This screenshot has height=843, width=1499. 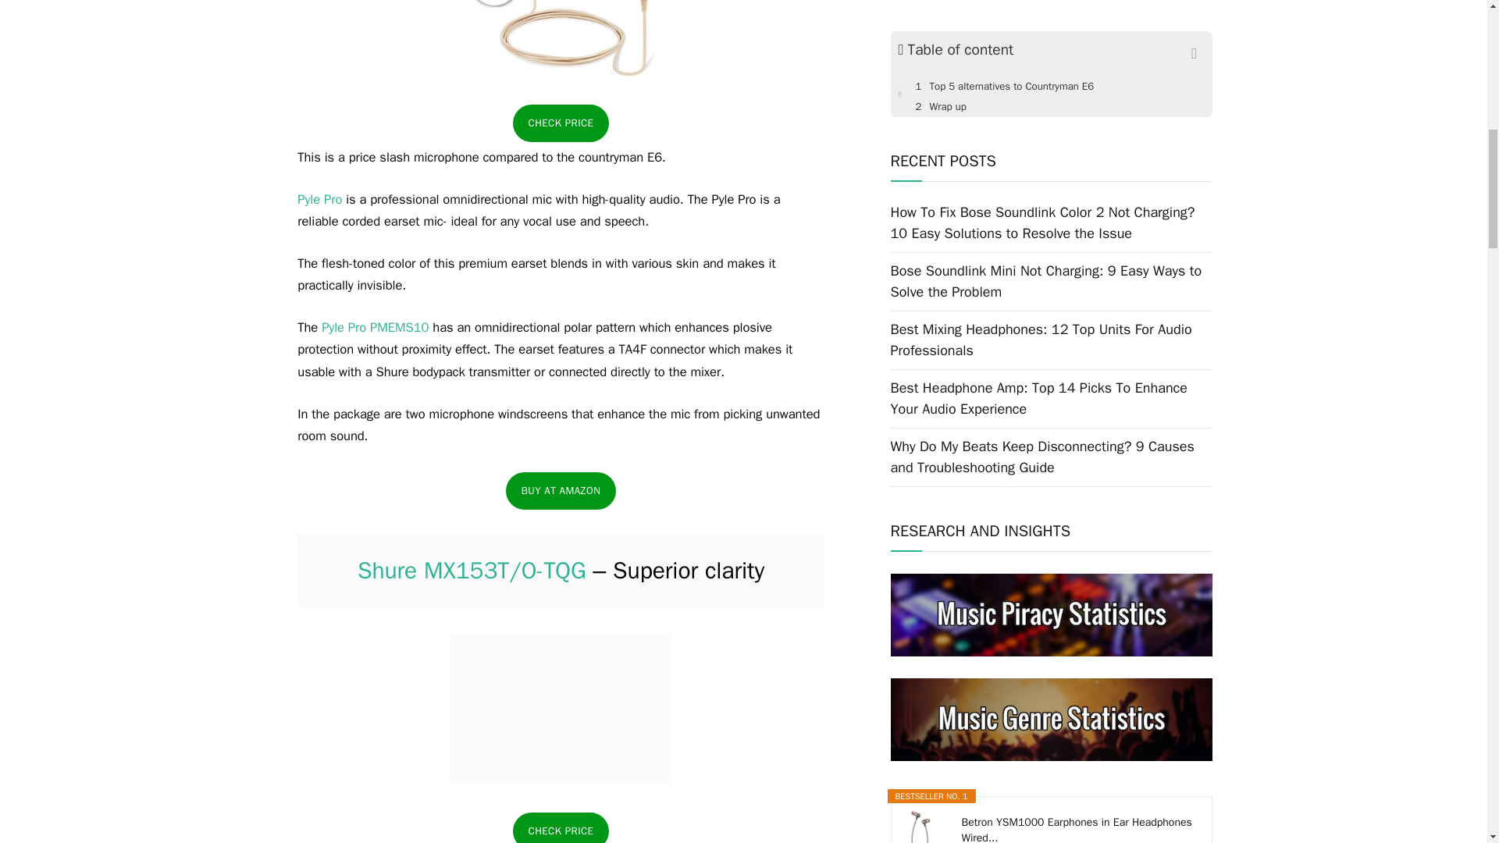 What do you see at coordinates (373, 327) in the screenshot?
I see `Pyle Pro PMEMS10` at bounding box center [373, 327].